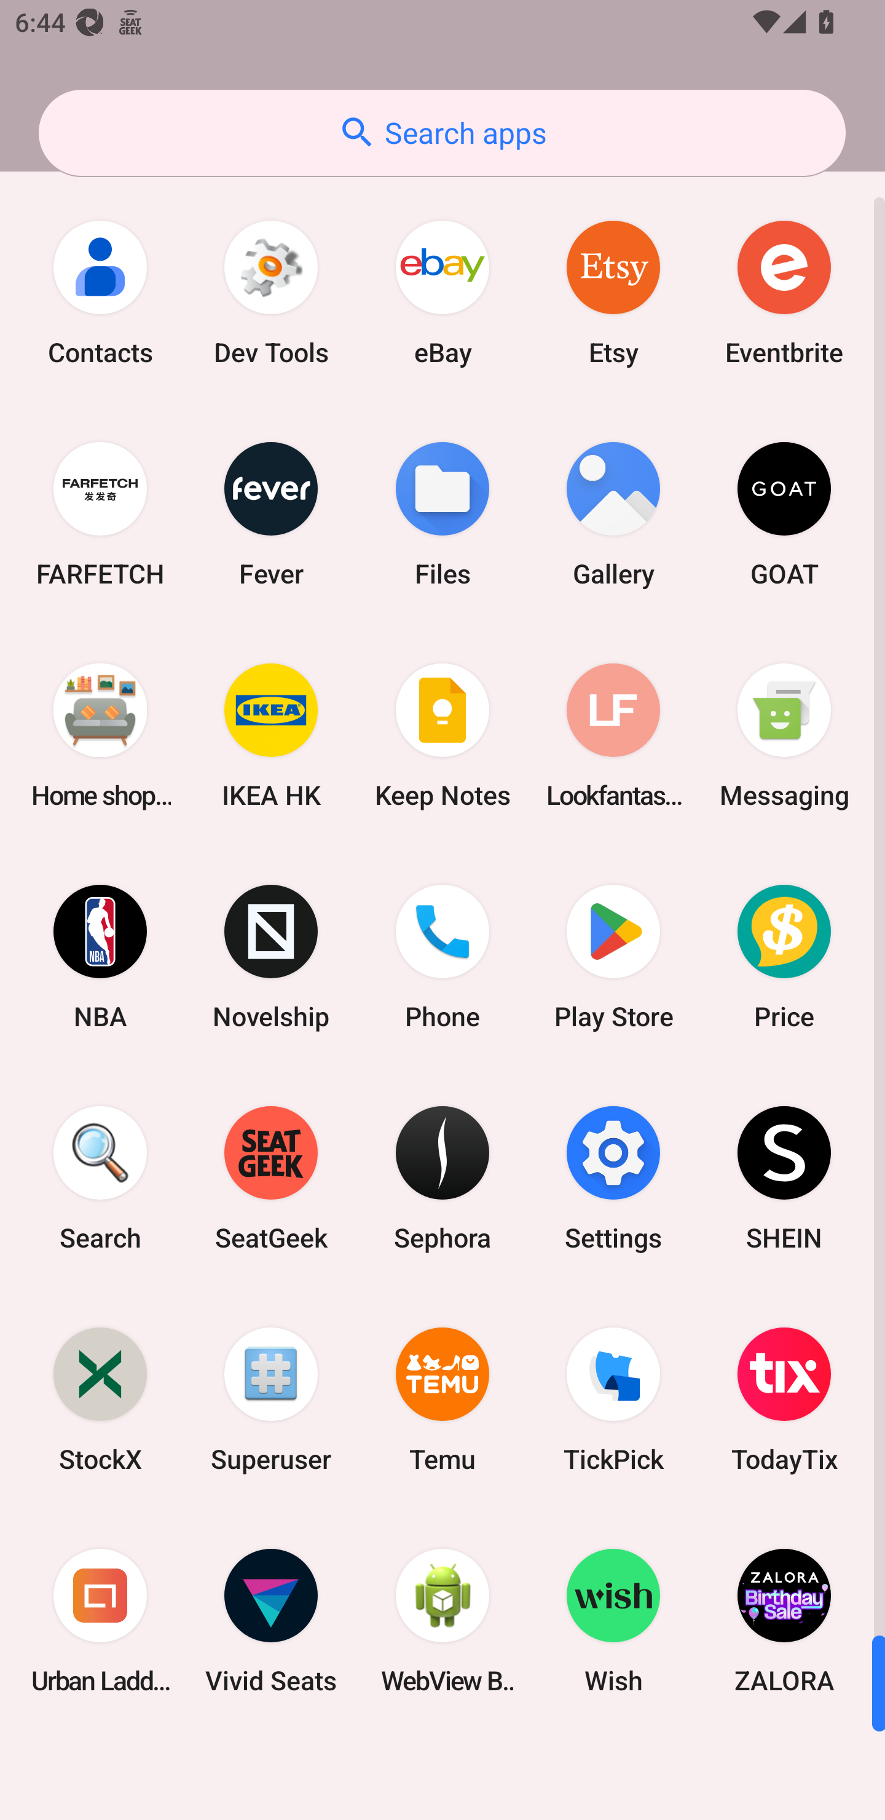  Describe the element at coordinates (613, 735) in the screenshot. I see `Lookfantastic` at that location.